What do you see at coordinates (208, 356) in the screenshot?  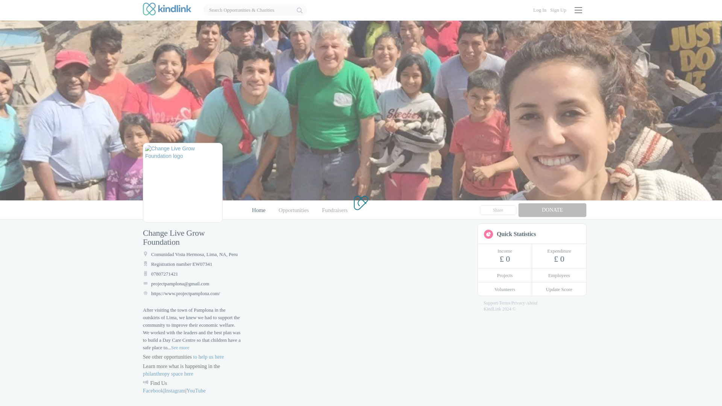 I see `to help us here` at bounding box center [208, 356].